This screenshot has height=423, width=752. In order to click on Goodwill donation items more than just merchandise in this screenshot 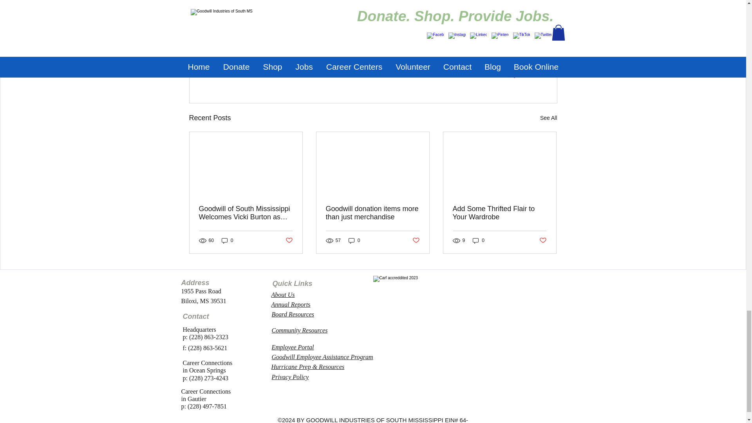, I will do `click(372, 213)`.